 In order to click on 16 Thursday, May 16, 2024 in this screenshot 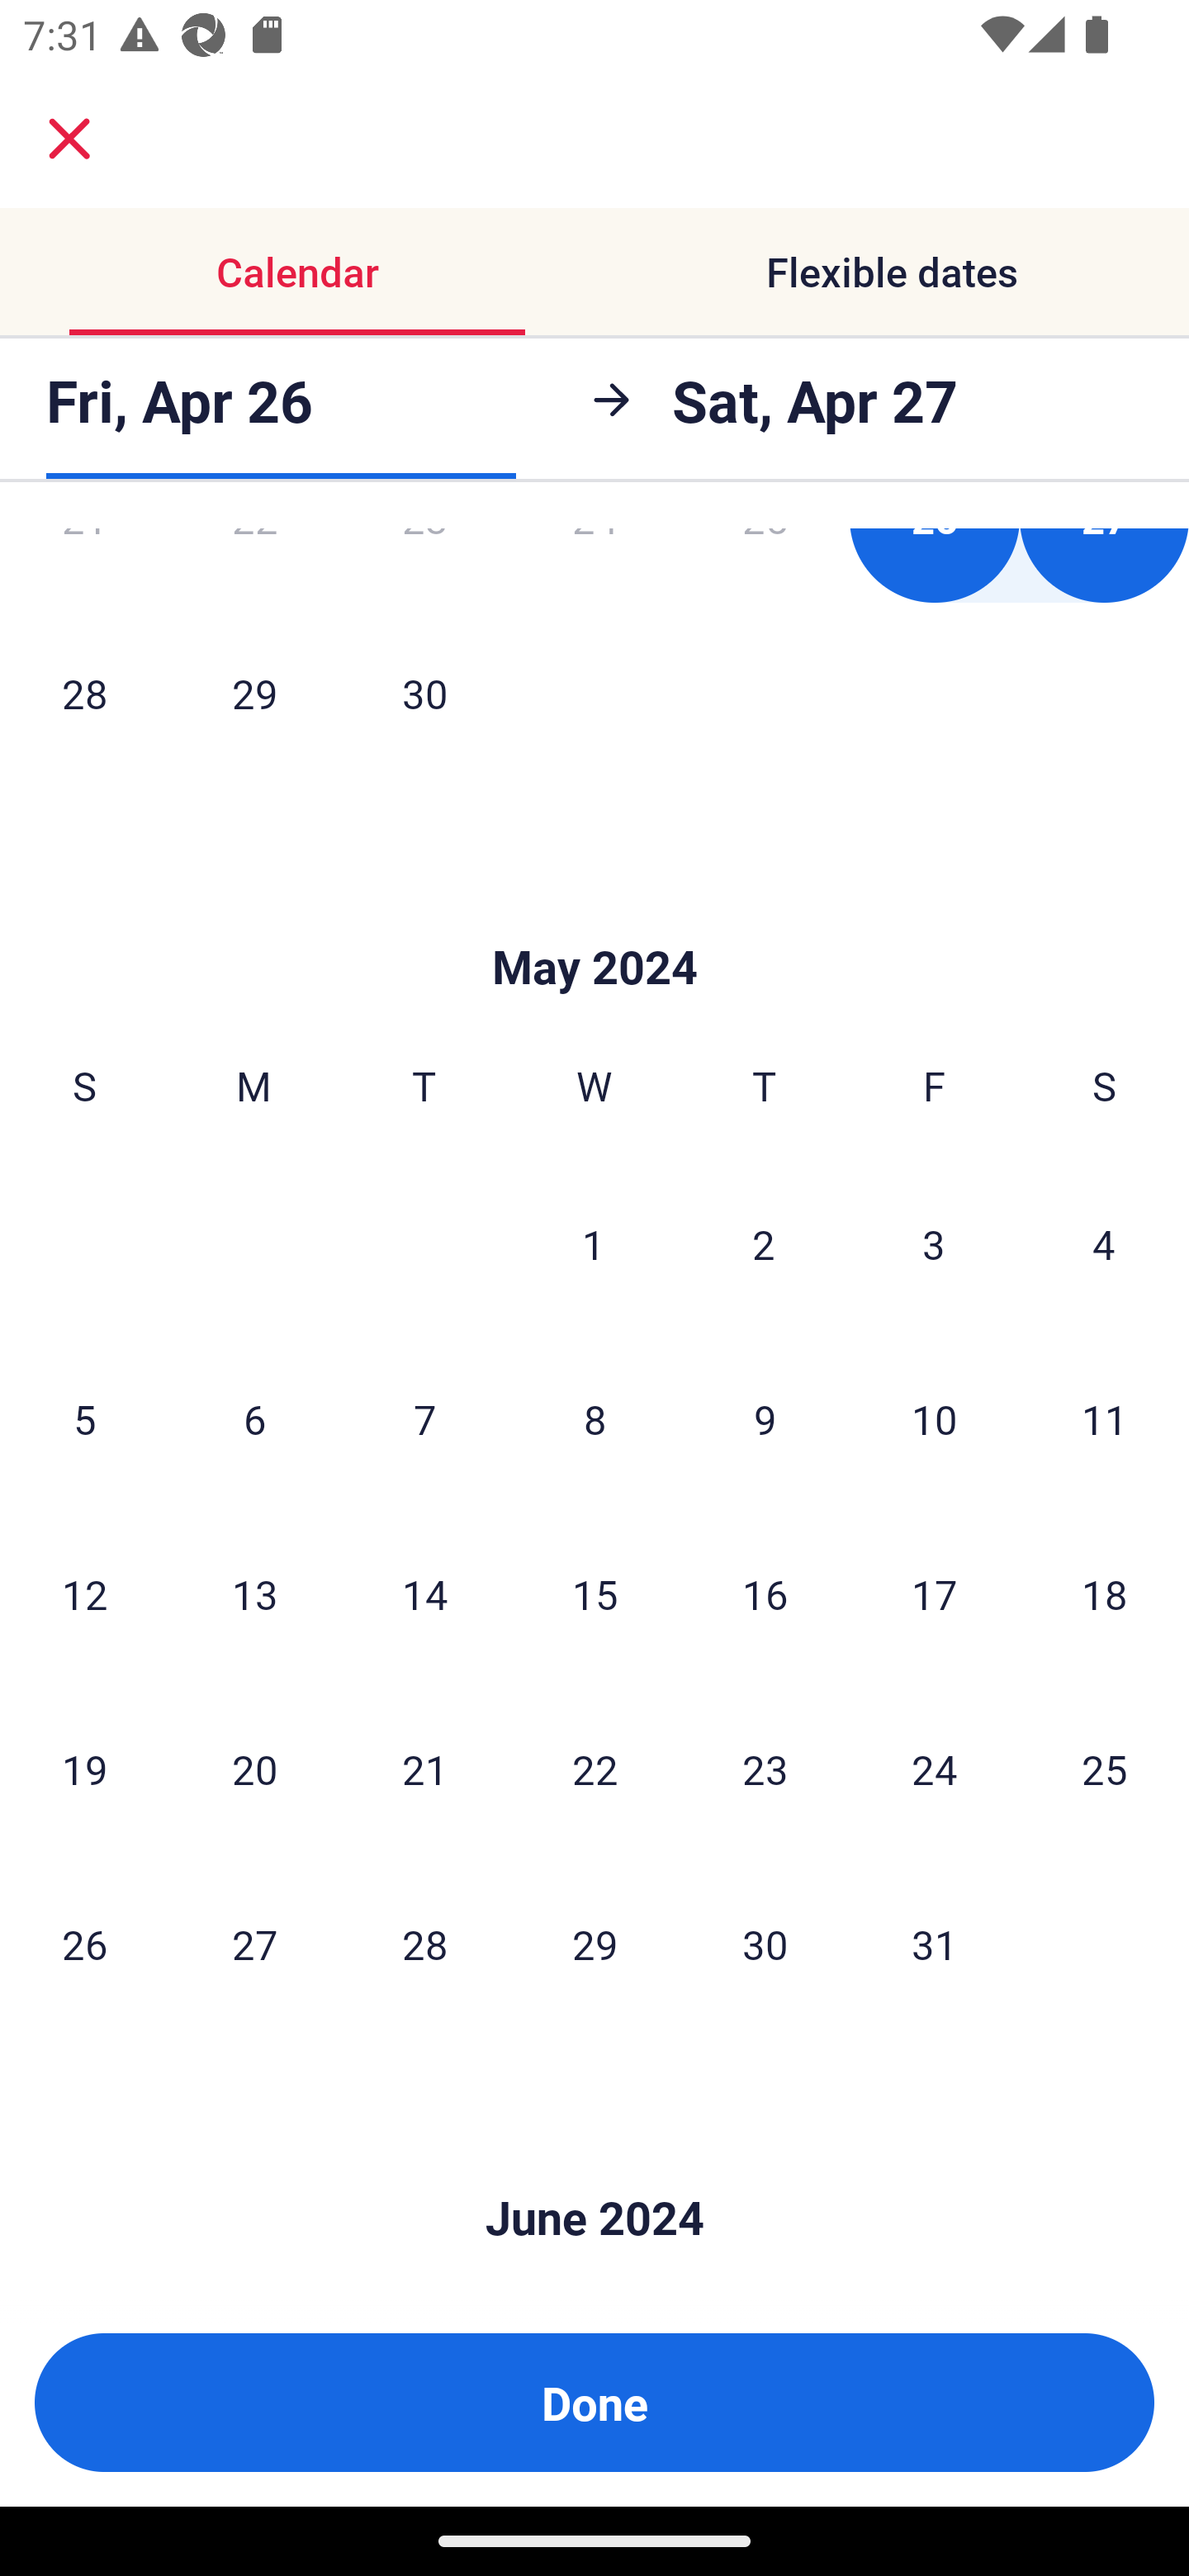, I will do `click(765, 1594)`.